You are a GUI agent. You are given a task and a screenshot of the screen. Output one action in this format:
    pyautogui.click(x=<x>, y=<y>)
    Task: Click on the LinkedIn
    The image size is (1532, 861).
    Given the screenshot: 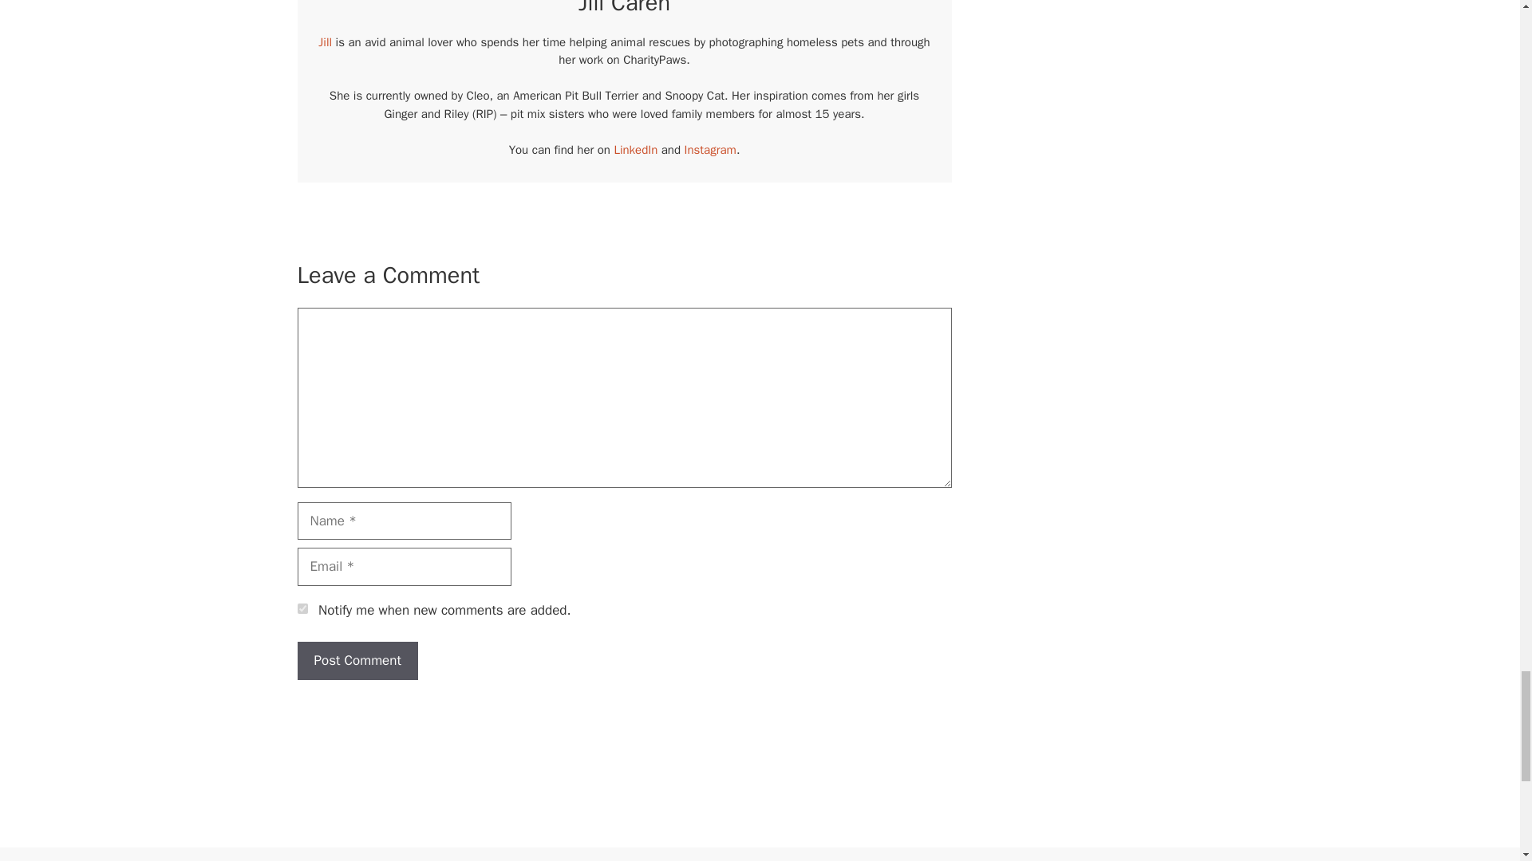 What is the action you would take?
    pyautogui.click(x=635, y=150)
    